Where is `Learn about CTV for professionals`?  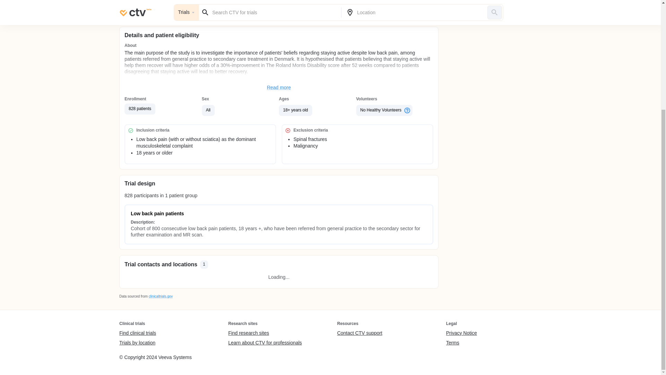 Learn about CTV for professionals is located at coordinates (265, 343).